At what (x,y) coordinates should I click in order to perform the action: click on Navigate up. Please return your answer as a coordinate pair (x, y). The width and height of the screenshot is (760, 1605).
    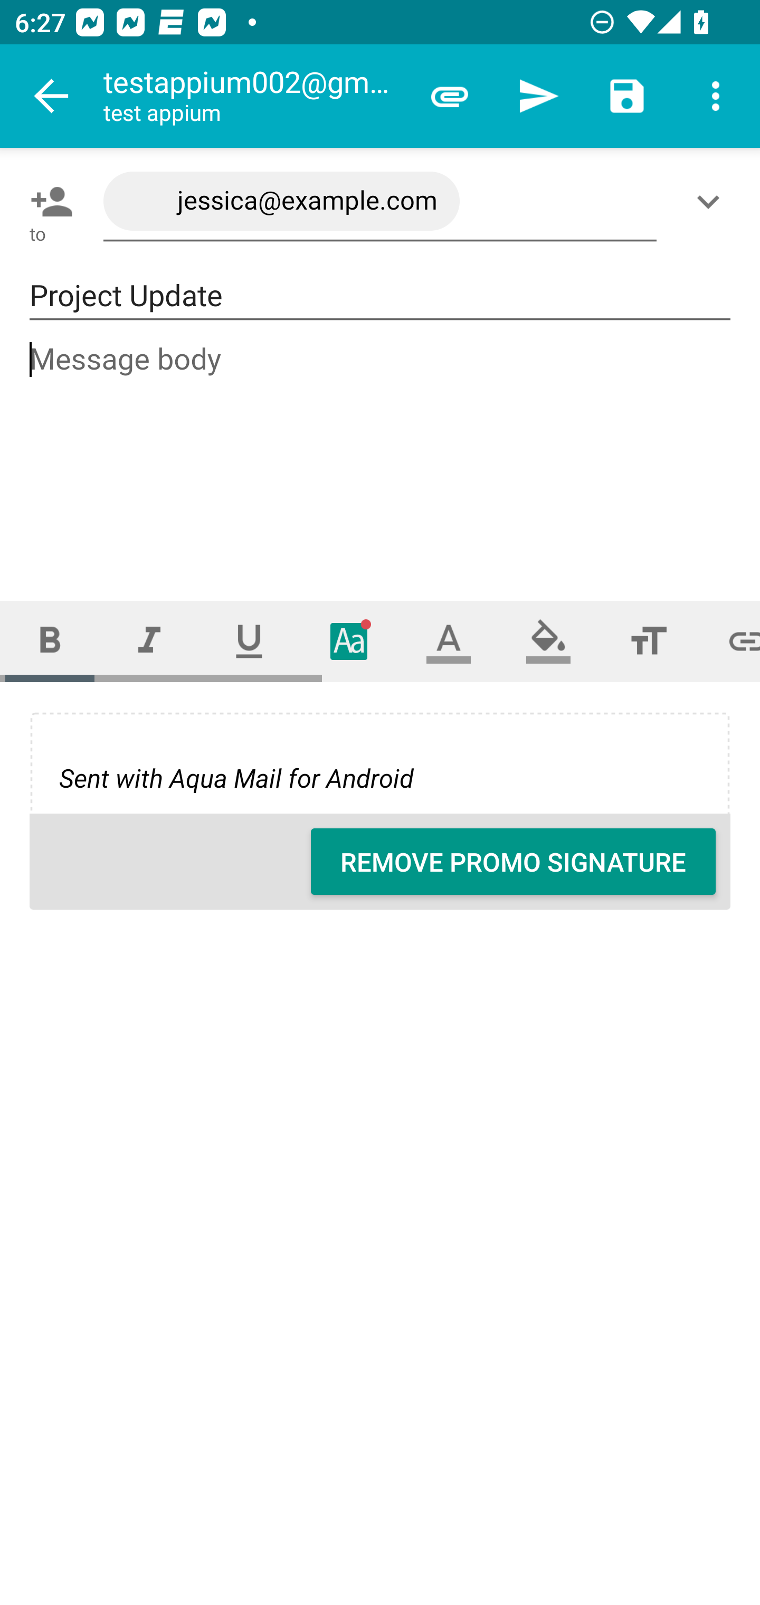
    Looking at the image, I should click on (52, 96).